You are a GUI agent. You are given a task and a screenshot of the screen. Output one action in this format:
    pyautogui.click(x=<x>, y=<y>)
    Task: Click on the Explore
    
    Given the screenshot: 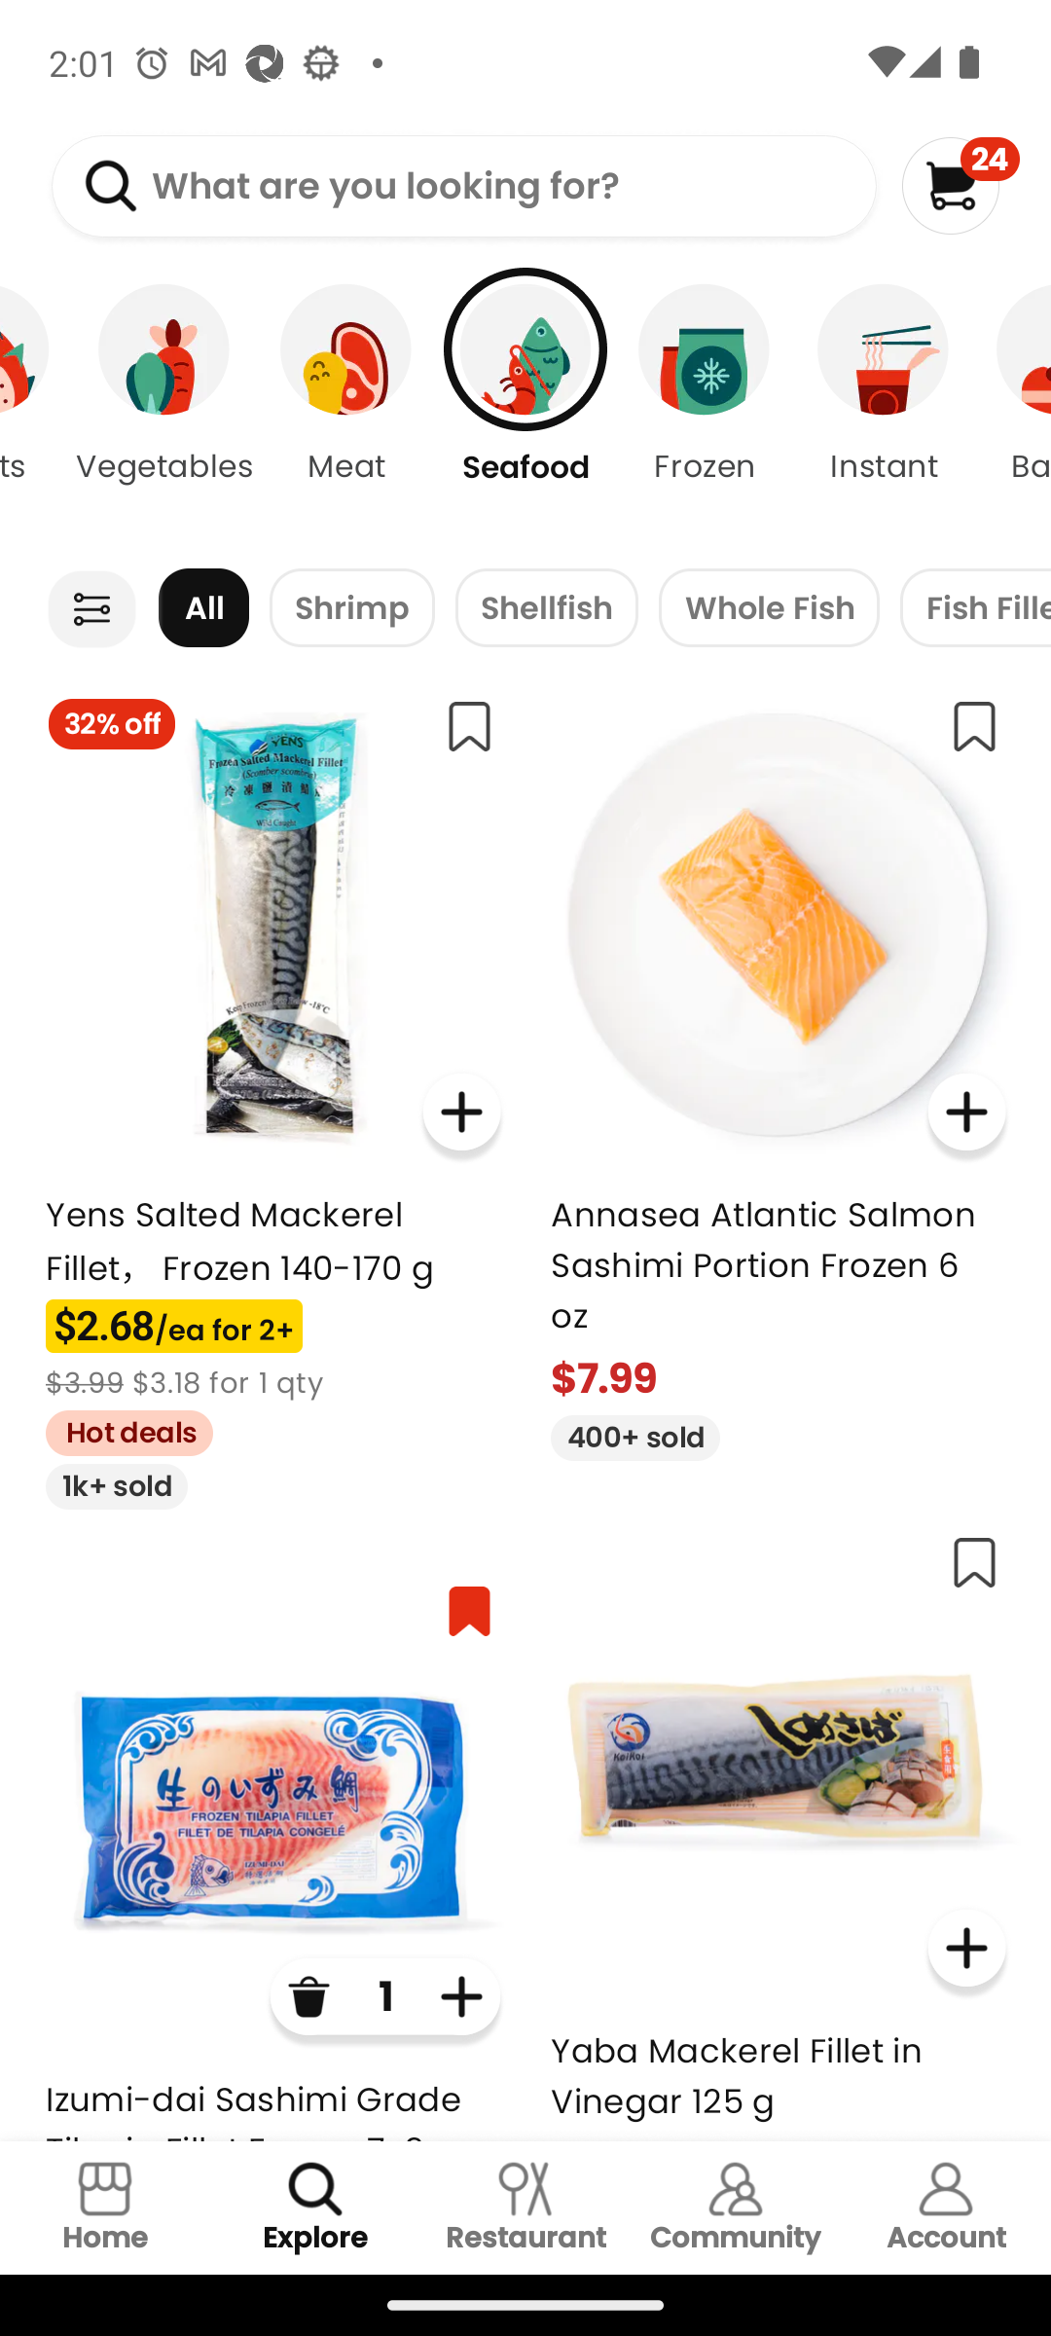 What is the action you would take?
    pyautogui.click(x=315, y=2208)
    